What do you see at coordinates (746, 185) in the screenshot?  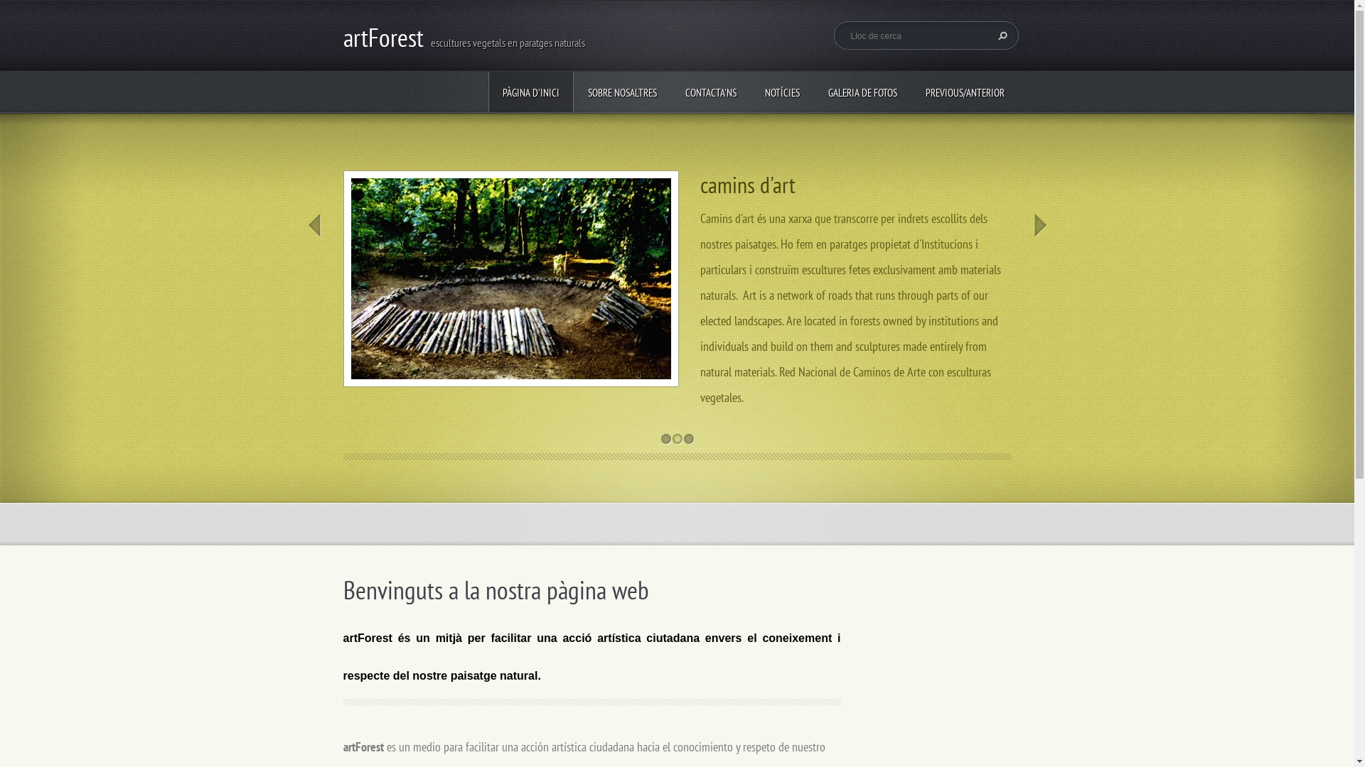 I see `camins d'art` at bounding box center [746, 185].